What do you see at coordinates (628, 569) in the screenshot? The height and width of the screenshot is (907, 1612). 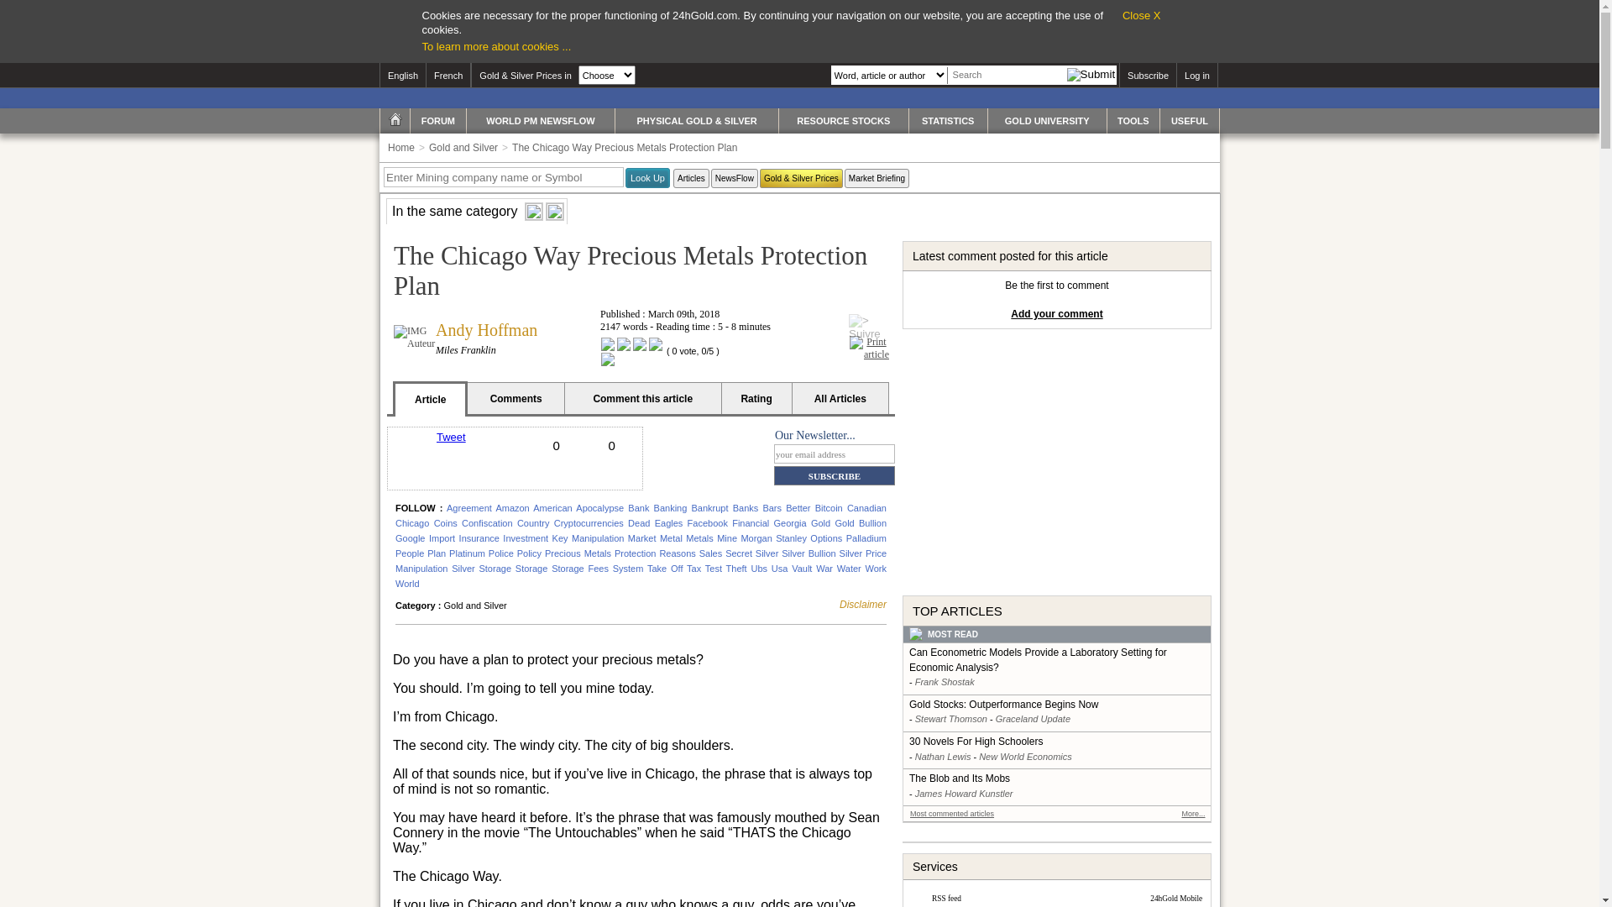 I see `System` at bounding box center [628, 569].